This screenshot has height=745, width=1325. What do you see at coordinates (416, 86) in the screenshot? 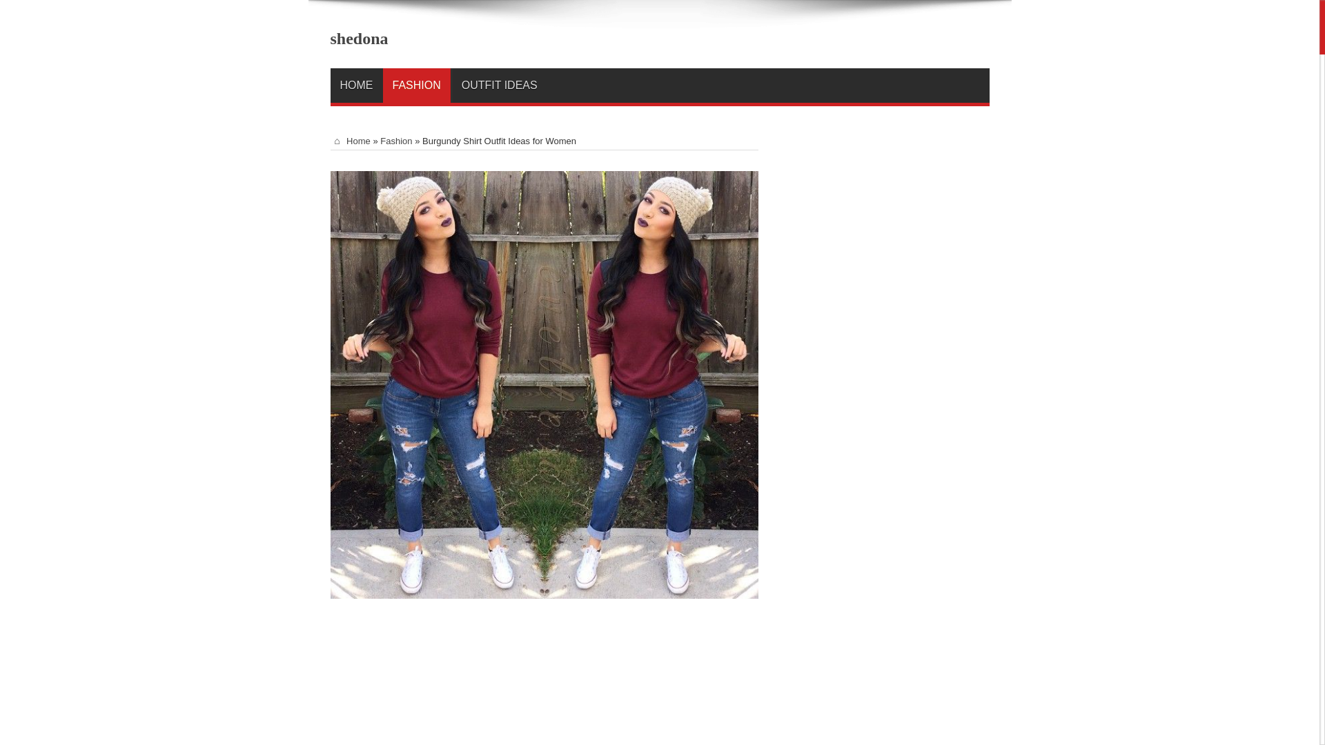
I see `FASHION` at bounding box center [416, 86].